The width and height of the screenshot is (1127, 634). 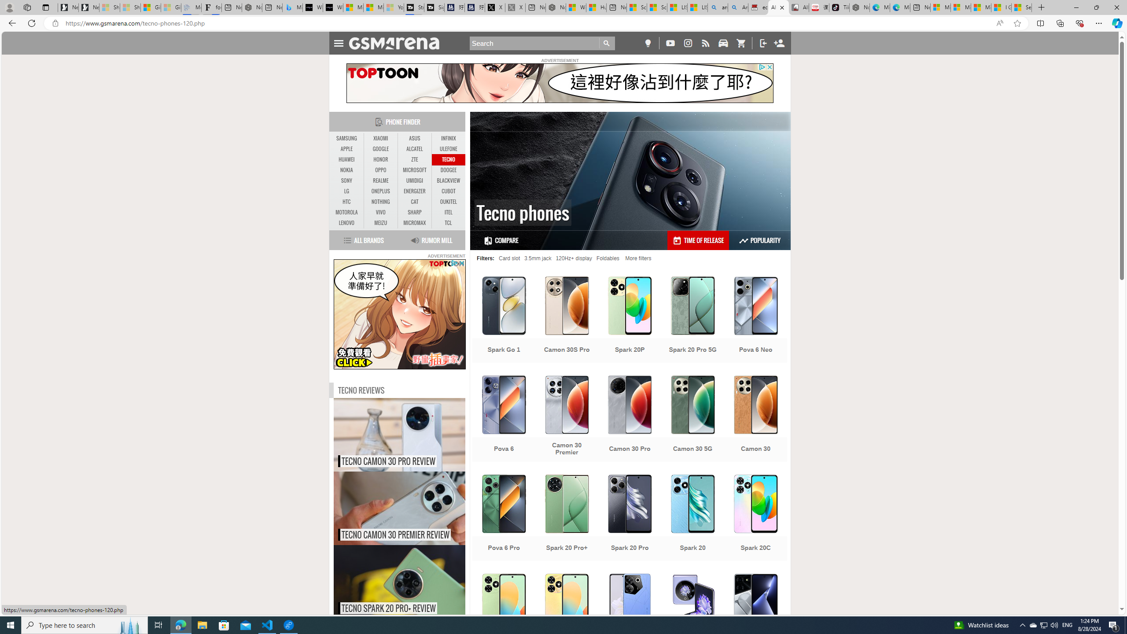 I want to click on Spark 20 Pro, so click(x=630, y=519).